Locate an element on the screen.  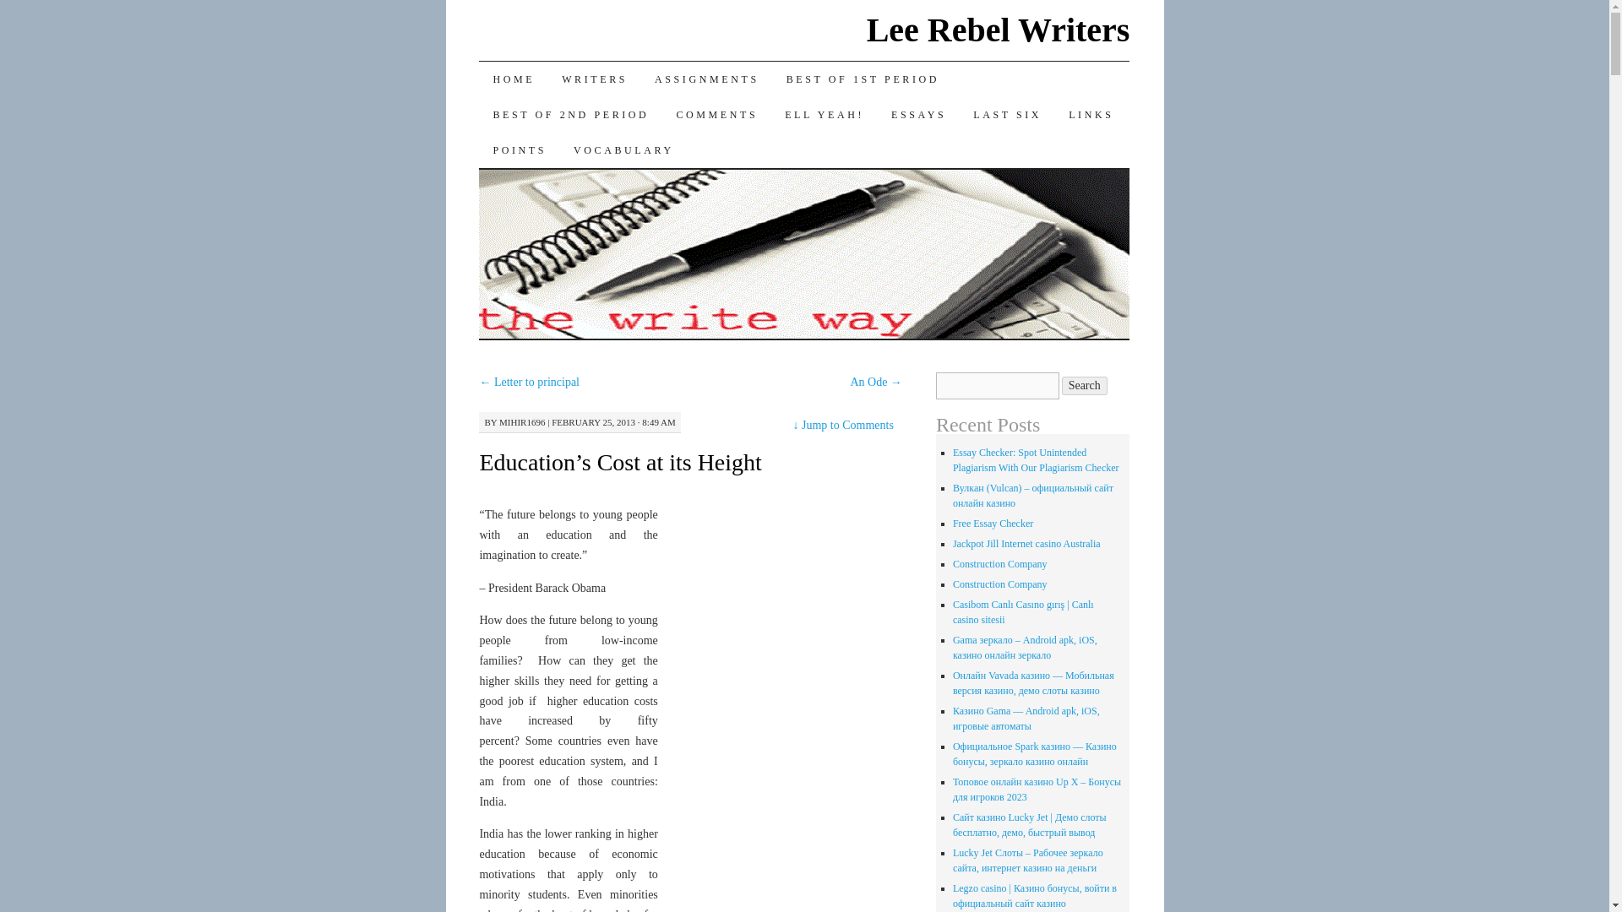
Jackpot Jill Internet casino Australia is located at coordinates (1027, 544).